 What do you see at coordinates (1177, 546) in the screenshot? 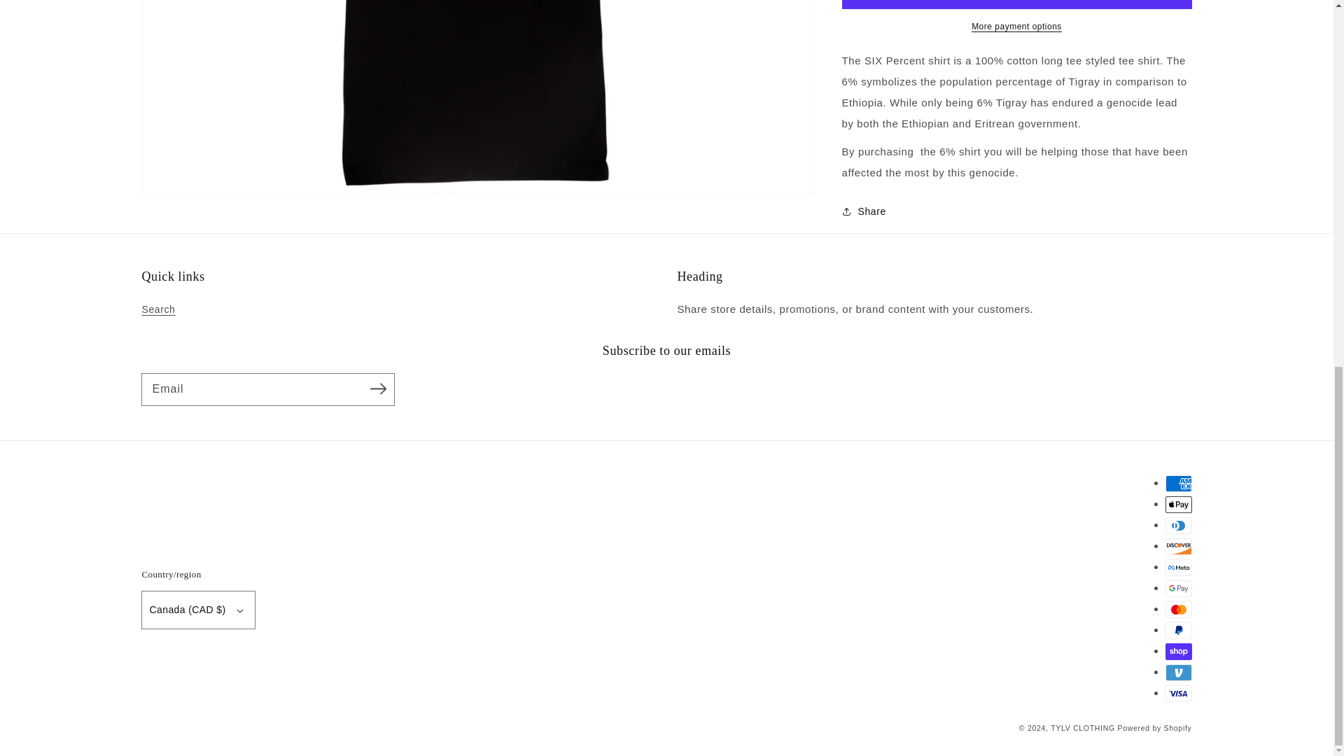
I see `Discover` at bounding box center [1177, 546].